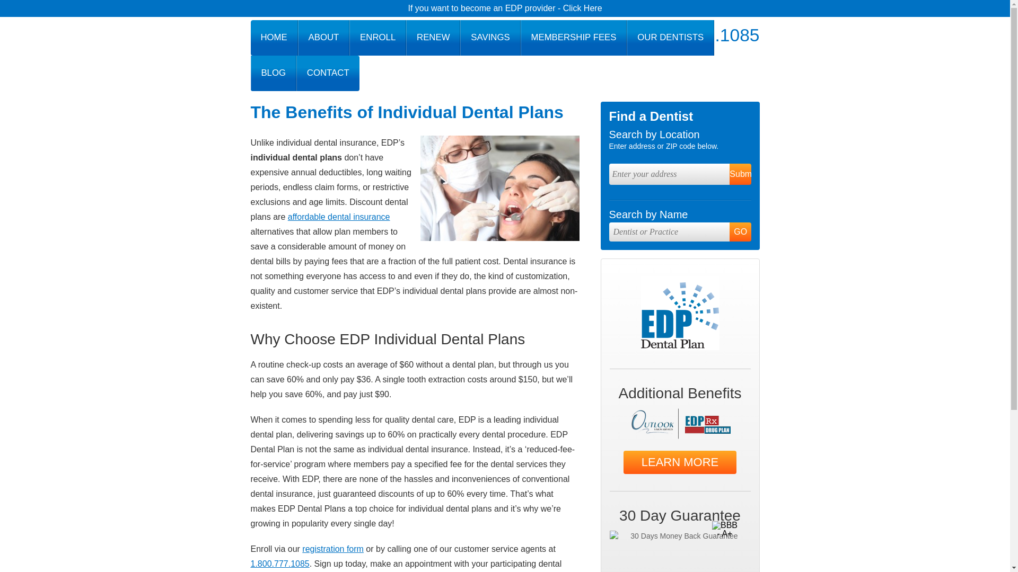 The height and width of the screenshot is (572, 1018). What do you see at coordinates (378, 37) in the screenshot?
I see `ENROLL` at bounding box center [378, 37].